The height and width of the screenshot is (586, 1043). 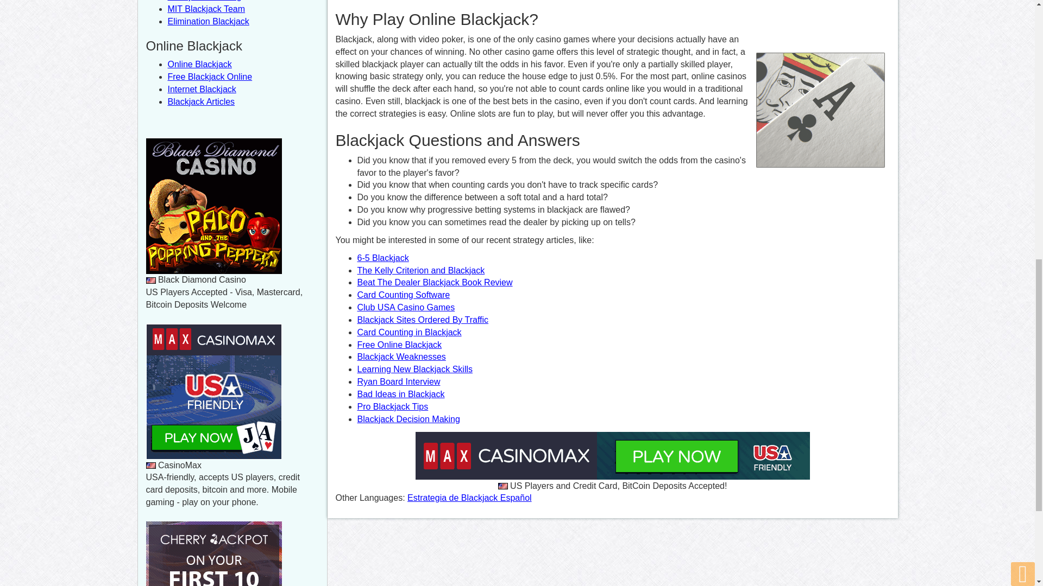 I want to click on Blackjack Articles, so click(x=201, y=101).